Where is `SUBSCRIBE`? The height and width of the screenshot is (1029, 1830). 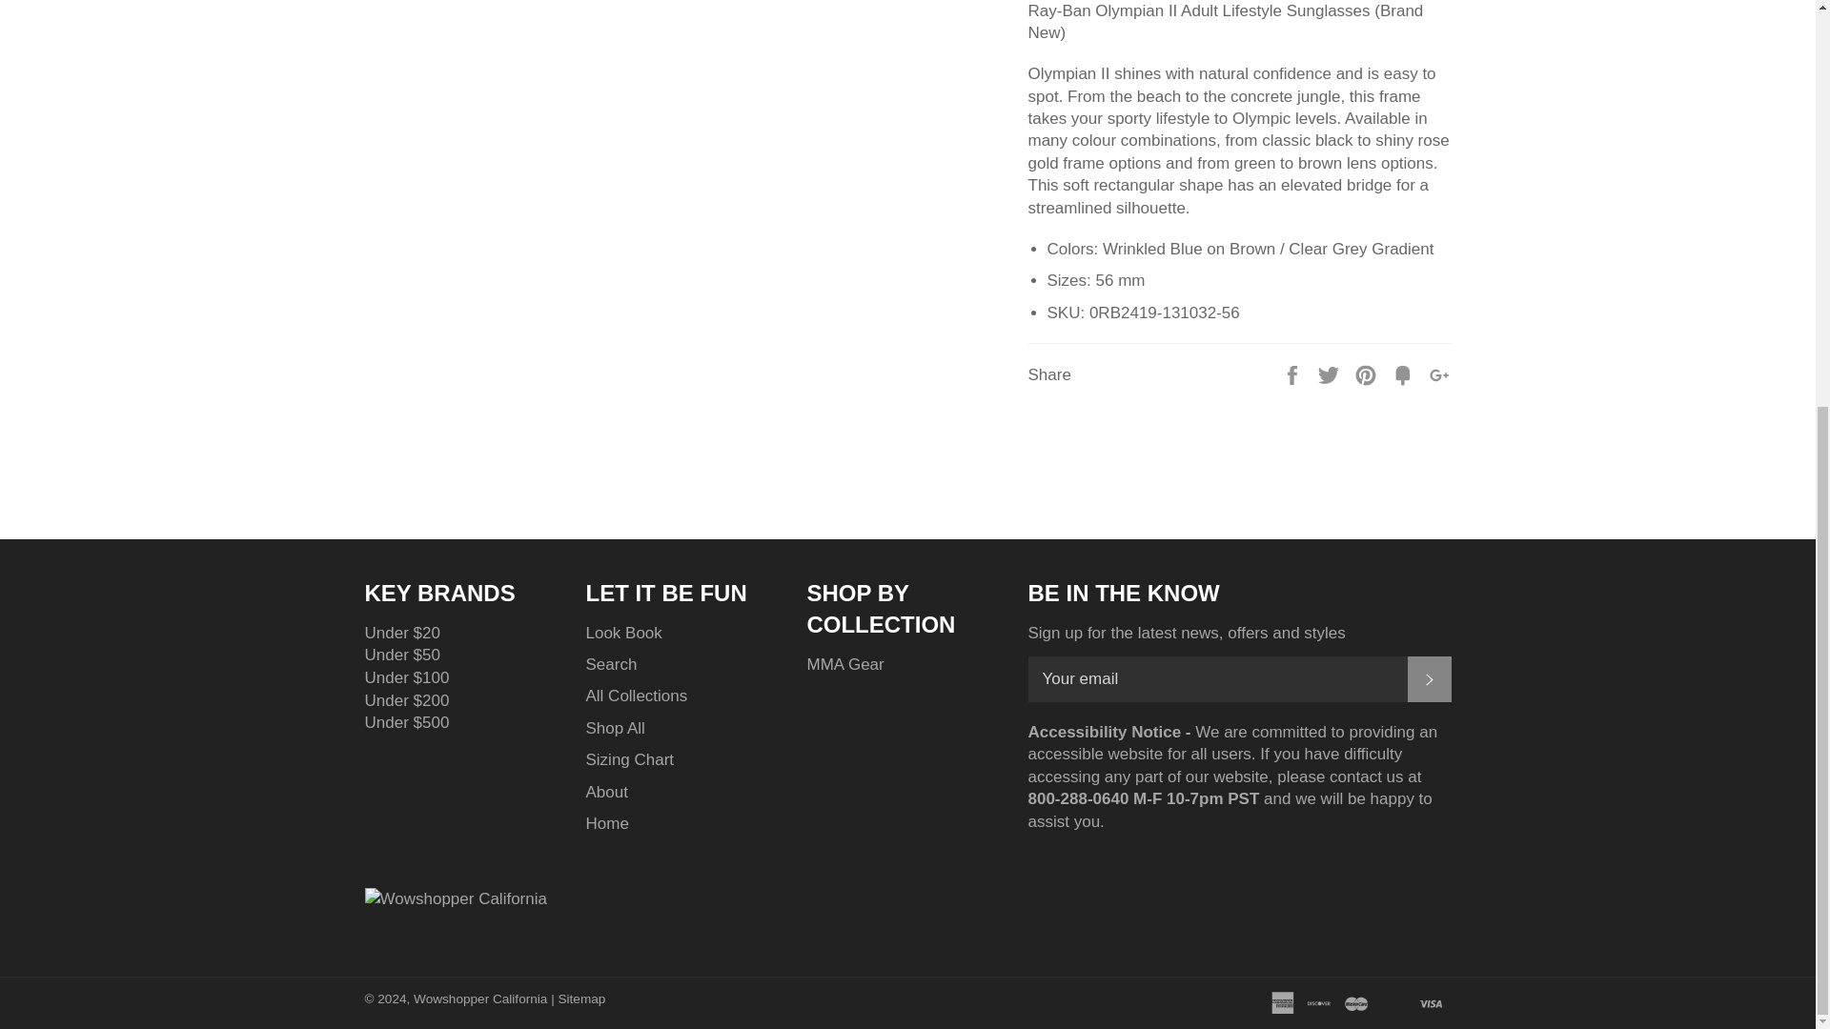 SUBSCRIBE is located at coordinates (1429, 678).